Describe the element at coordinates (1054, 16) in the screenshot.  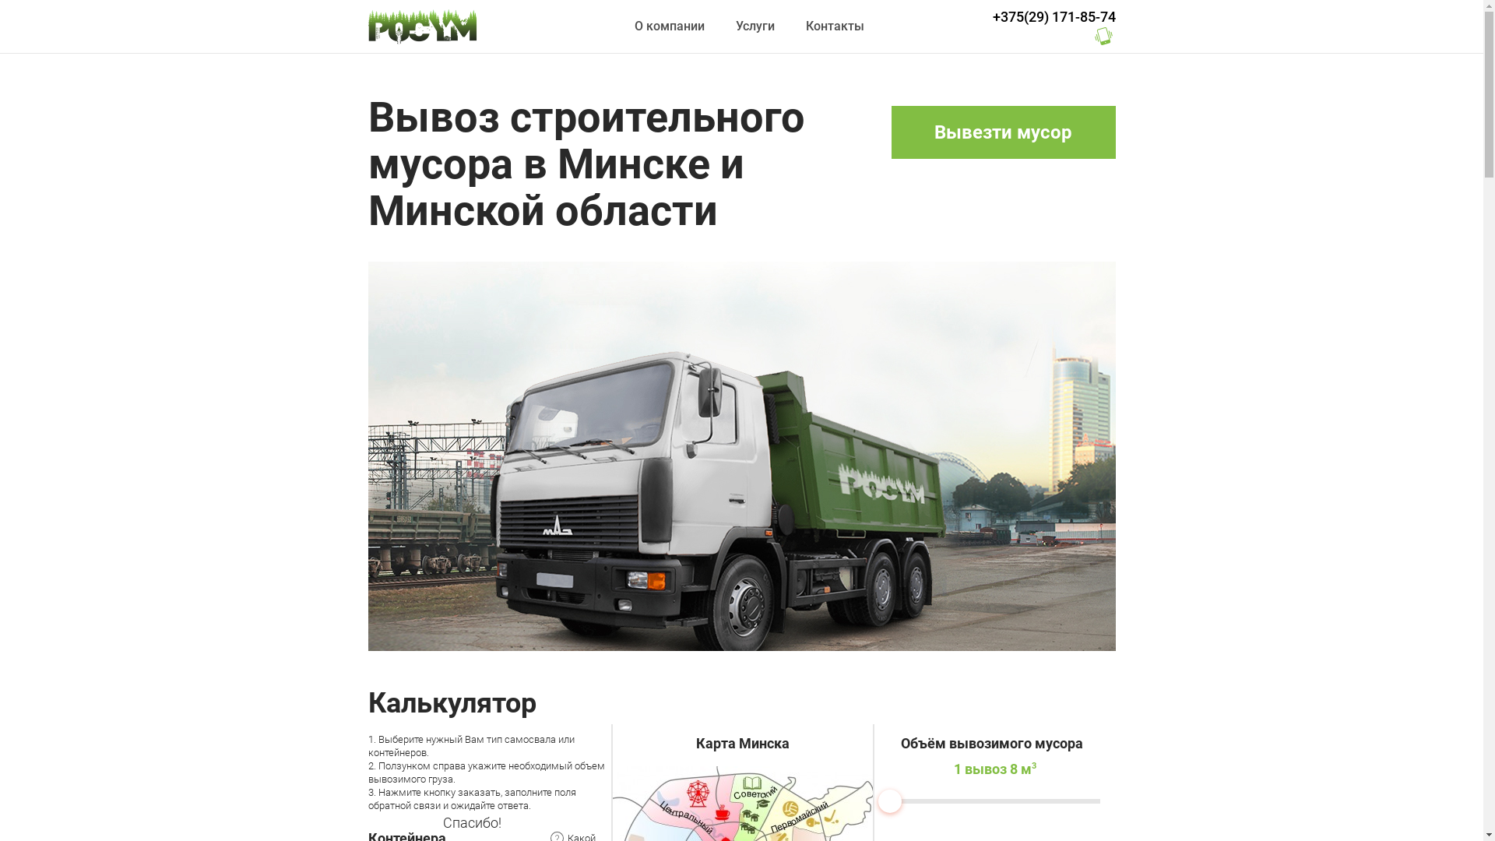
I see `+375(29) 171-85-74` at that location.